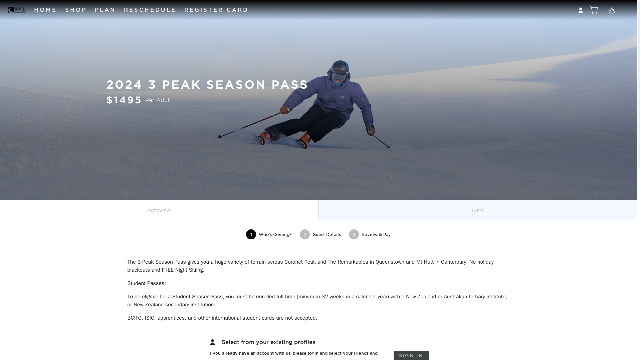 Image resolution: width=641 pixels, height=360 pixels. Describe the element at coordinates (251, 234) in the screenshot. I see `1` at that location.